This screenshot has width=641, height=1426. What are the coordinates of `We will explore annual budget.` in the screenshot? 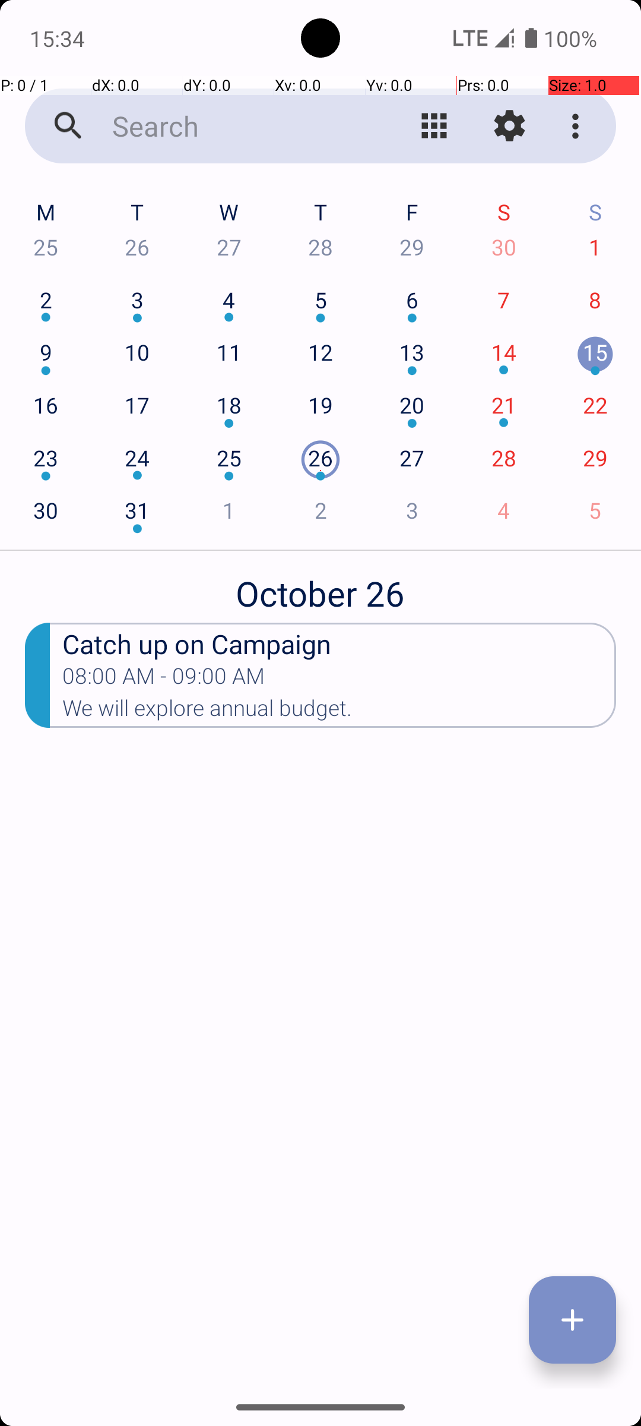 It's located at (339, 712).